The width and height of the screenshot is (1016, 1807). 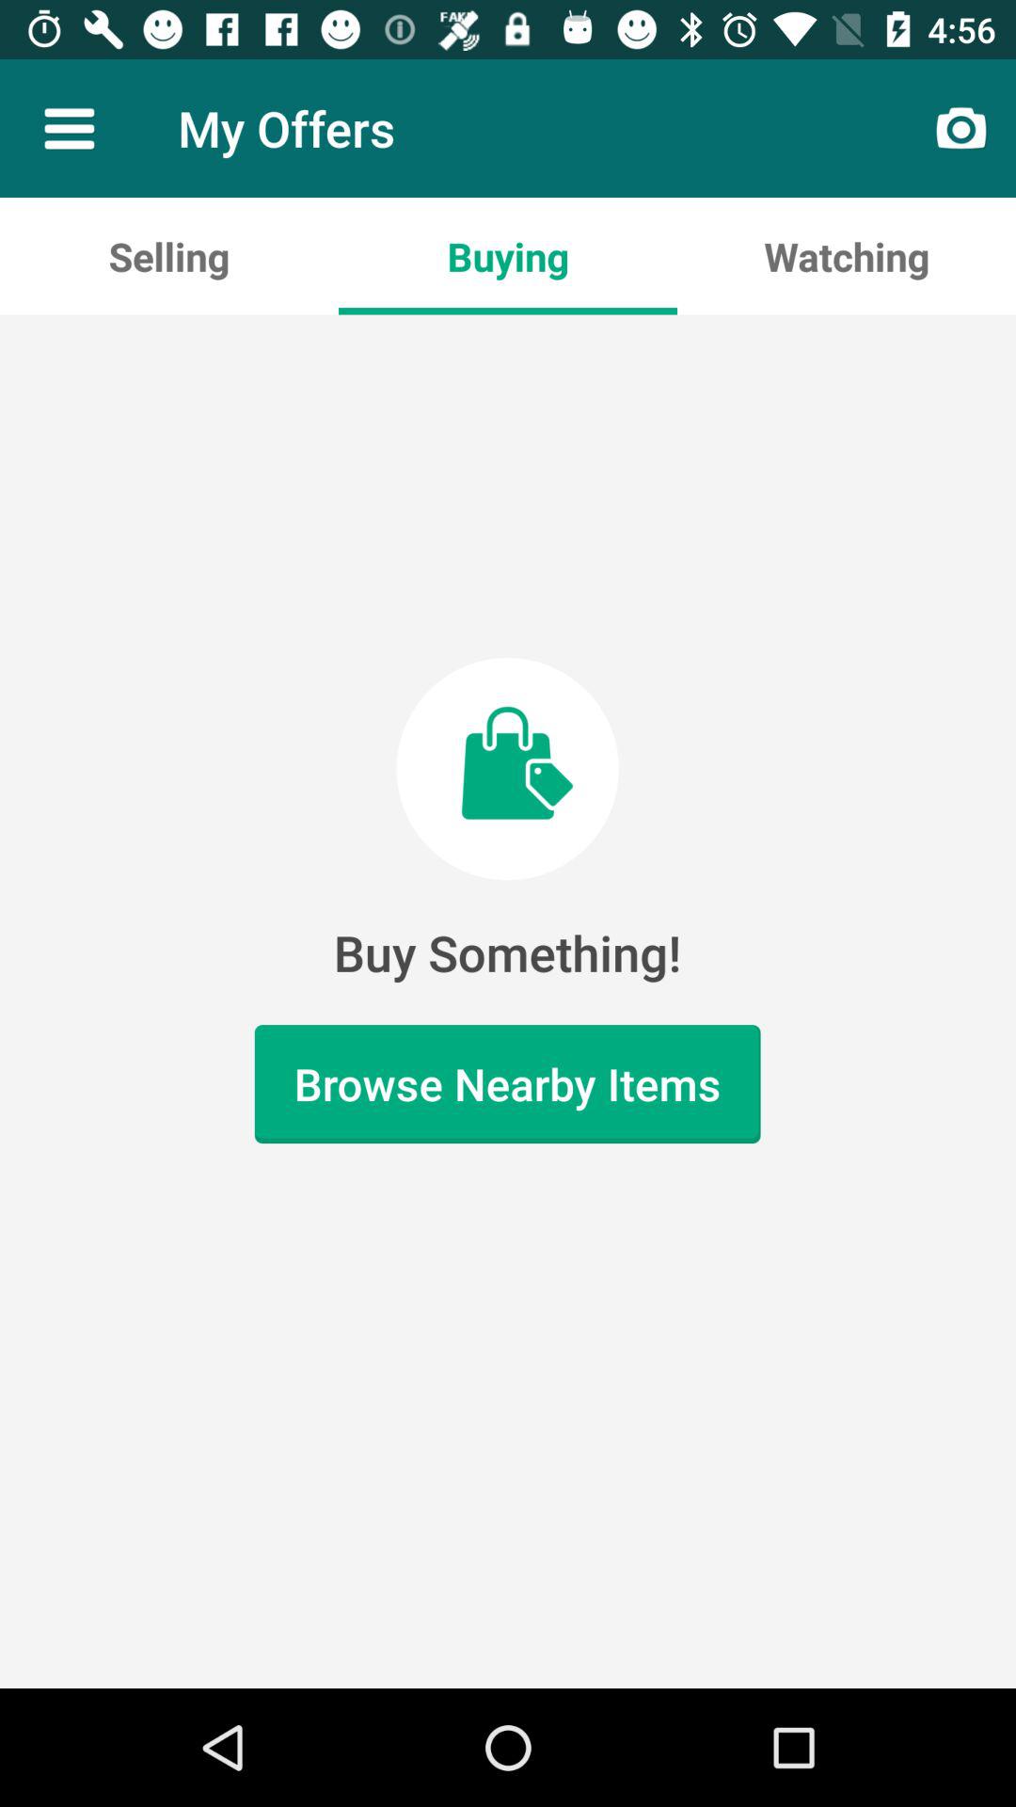 I want to click on click icon above the selling, so click(x=69, y=128).